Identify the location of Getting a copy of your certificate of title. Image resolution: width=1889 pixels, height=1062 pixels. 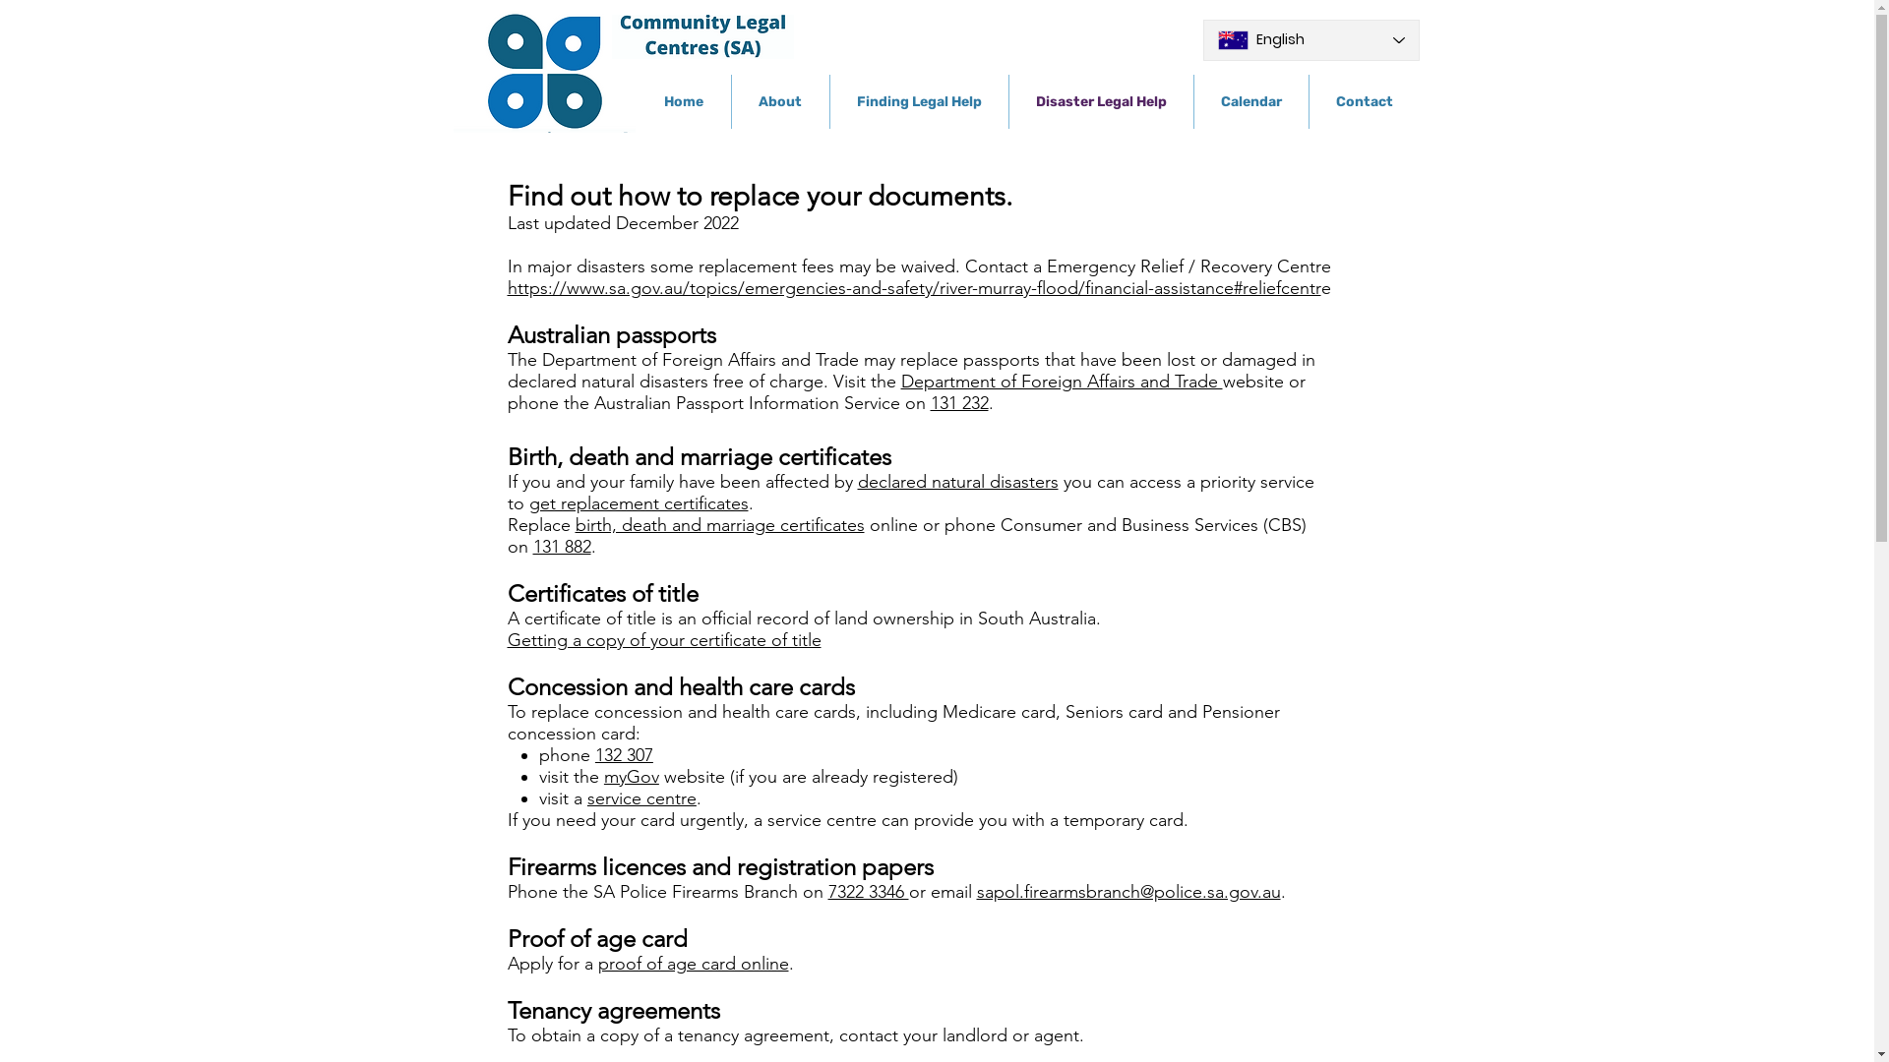
(665, 640).